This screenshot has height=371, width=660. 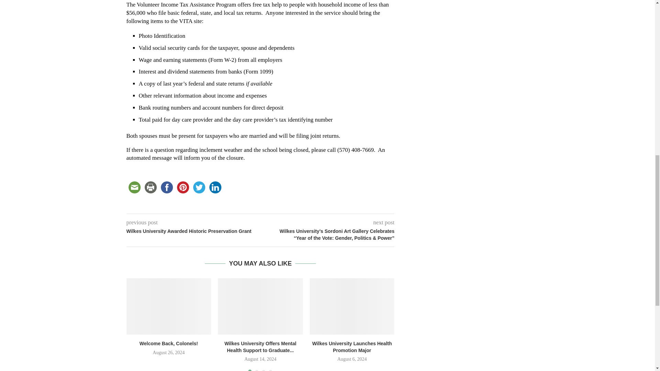 I want to click on Welcome Back, Colonels!, so click(x=168, y=344).